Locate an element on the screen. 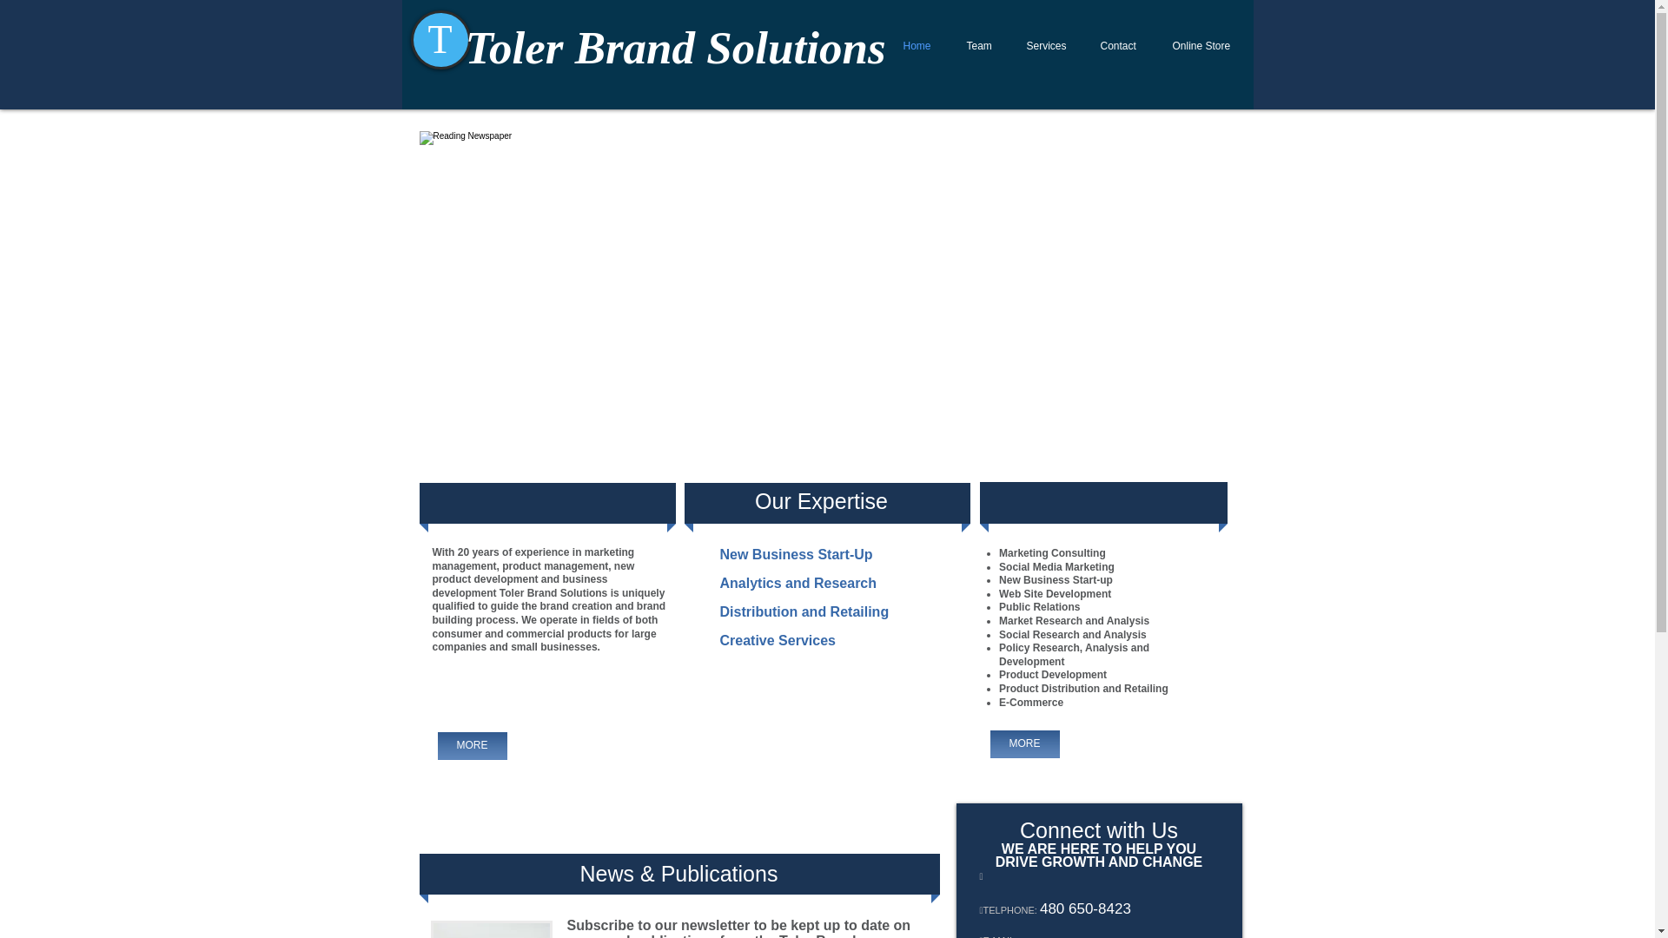  Online Store is located at coordinates (1201, 45).